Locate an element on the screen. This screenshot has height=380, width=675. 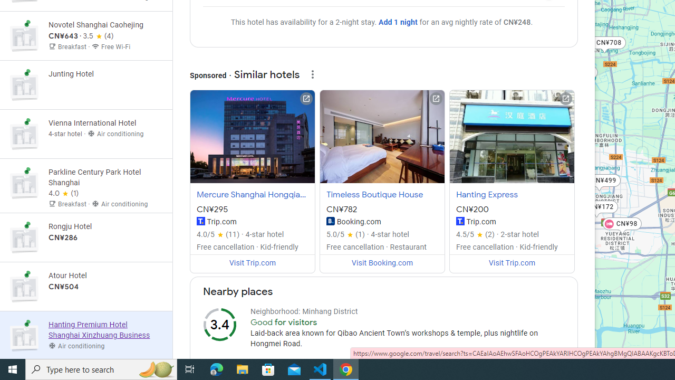
View prices for Atour Hotel is located at coordinates (105, 323).